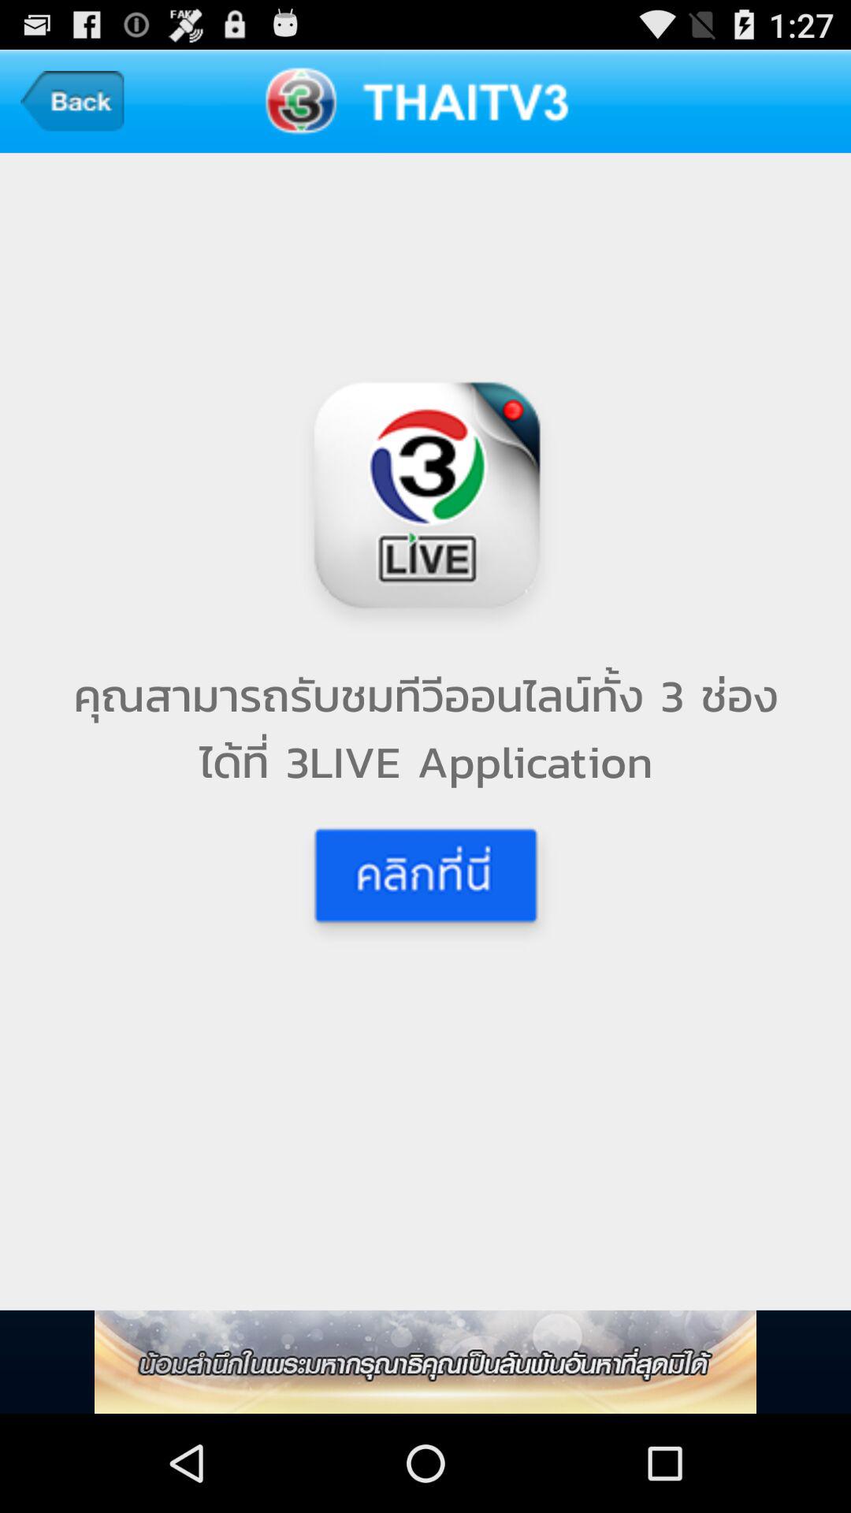  What do you see at coordinates (72, 101) in the screenshot?
I see `go back` at bounding box center [72, 101].